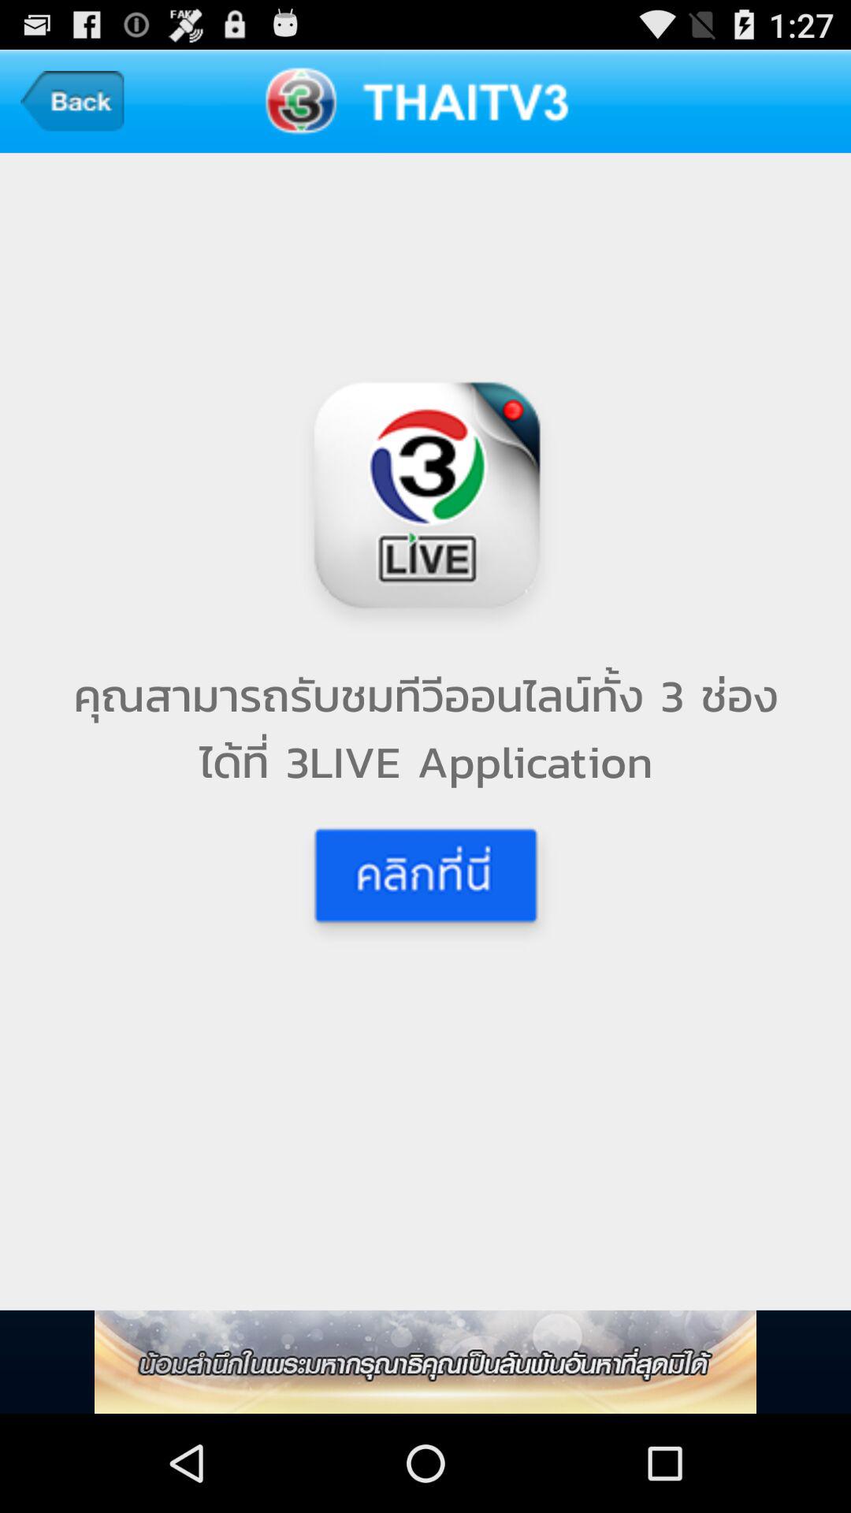  What do you see at coordinates (72, 101) in the screenshot?
I see `go back` at bounding box center [72, 101].